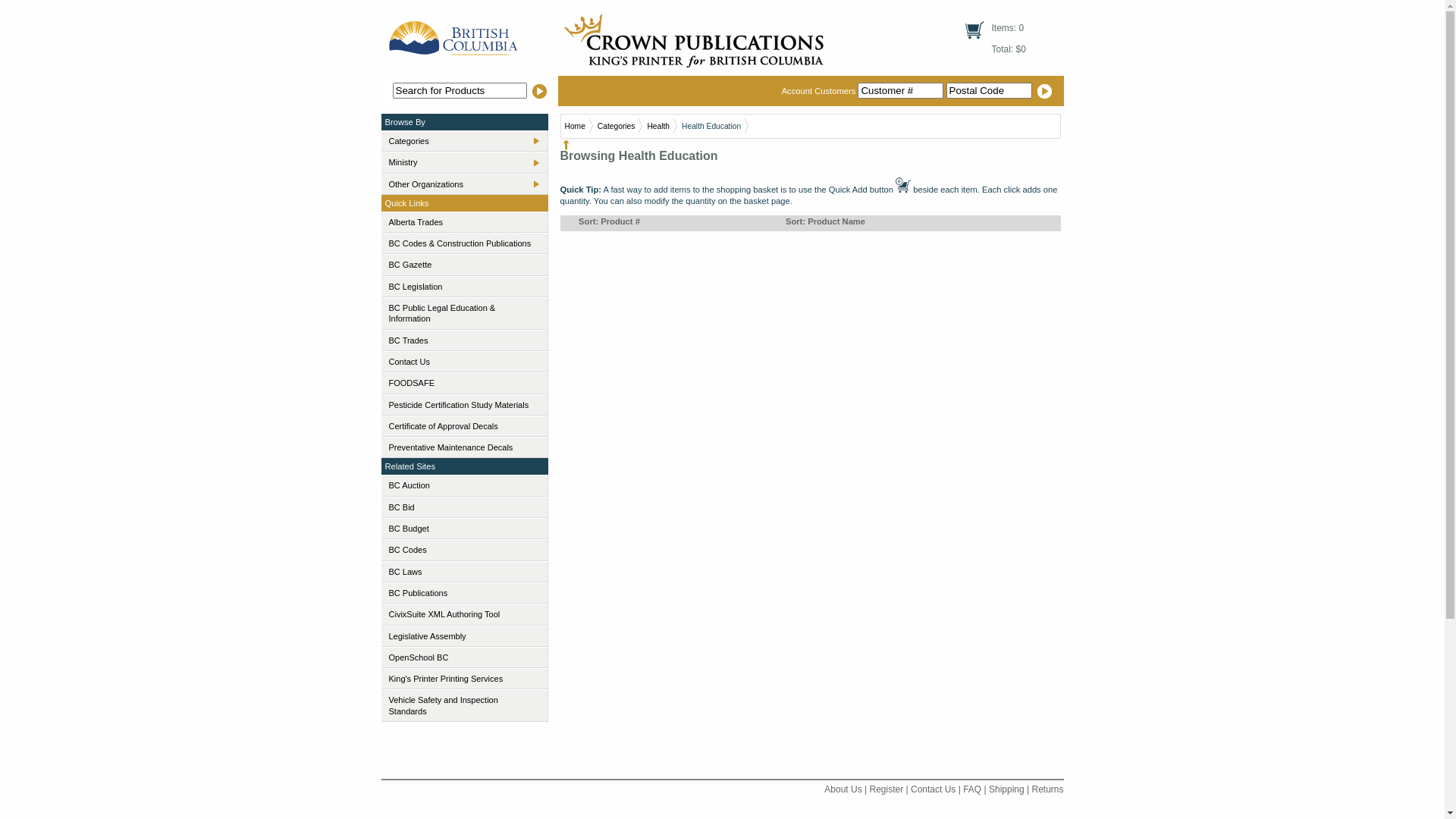 Image resolution: width=1456 pixels, height=819 pixels. What do you see at coordinates (457, 184) in the screenshot?
I see `Other Organizations` at bounding box center [457, 184].